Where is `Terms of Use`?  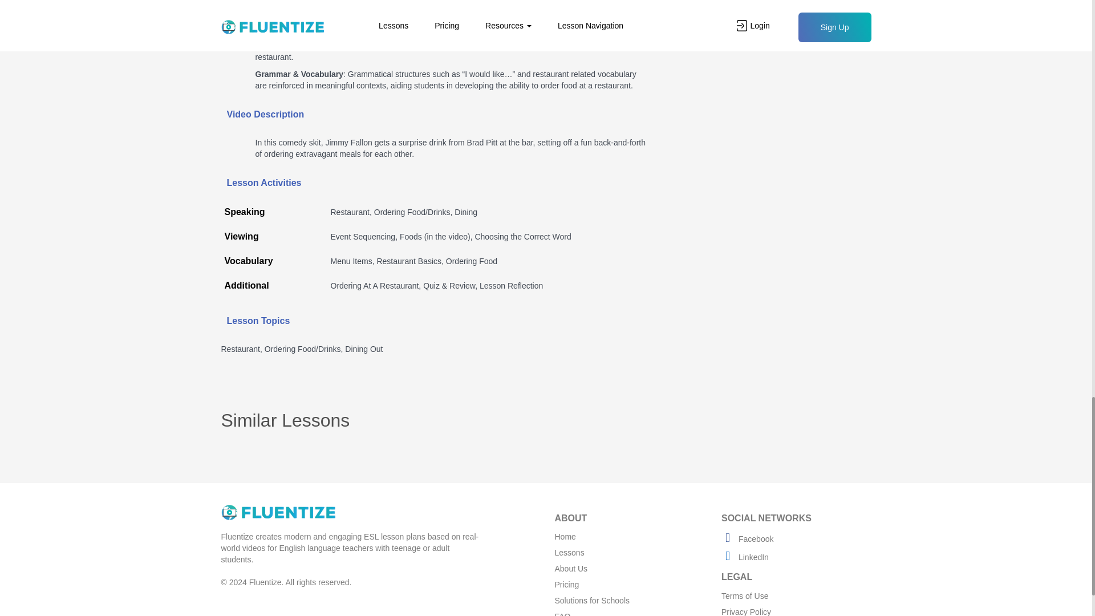 Terms of Use is located at coordinates (745, 595).